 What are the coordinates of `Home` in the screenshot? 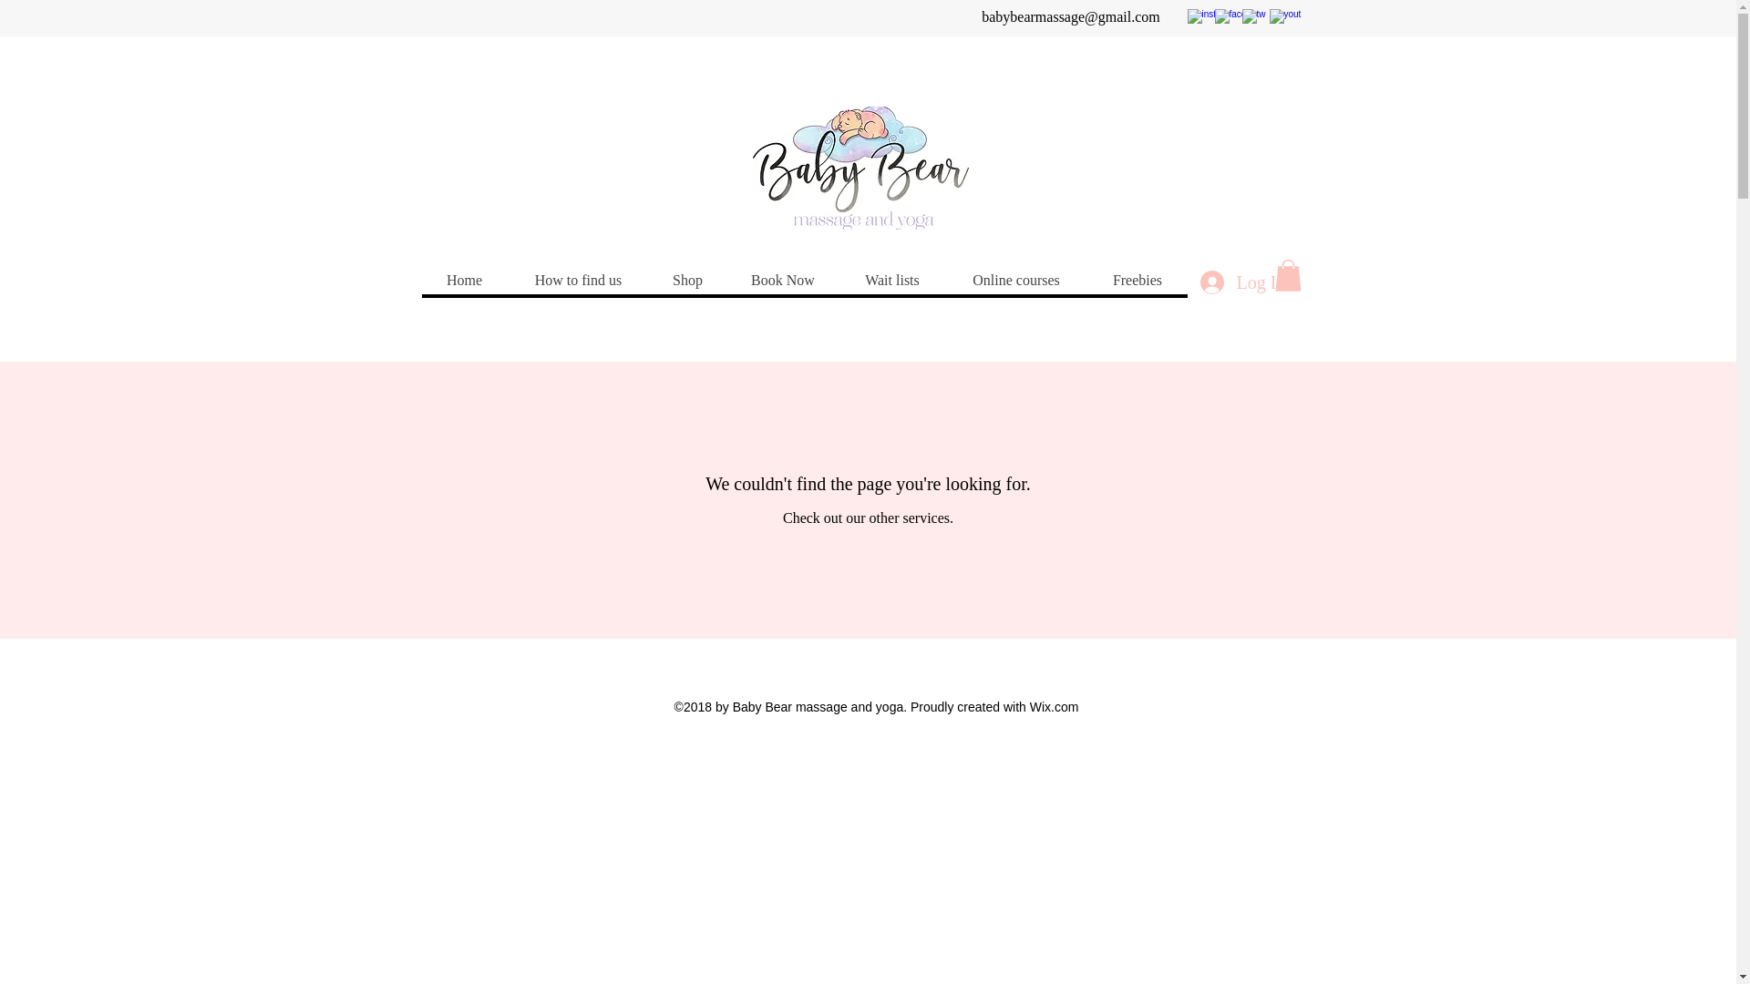 It's located at (464, 280).